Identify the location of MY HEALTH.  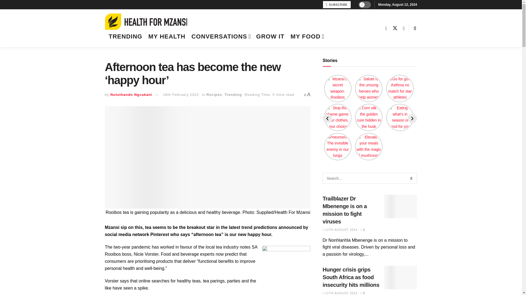
(167, 36).